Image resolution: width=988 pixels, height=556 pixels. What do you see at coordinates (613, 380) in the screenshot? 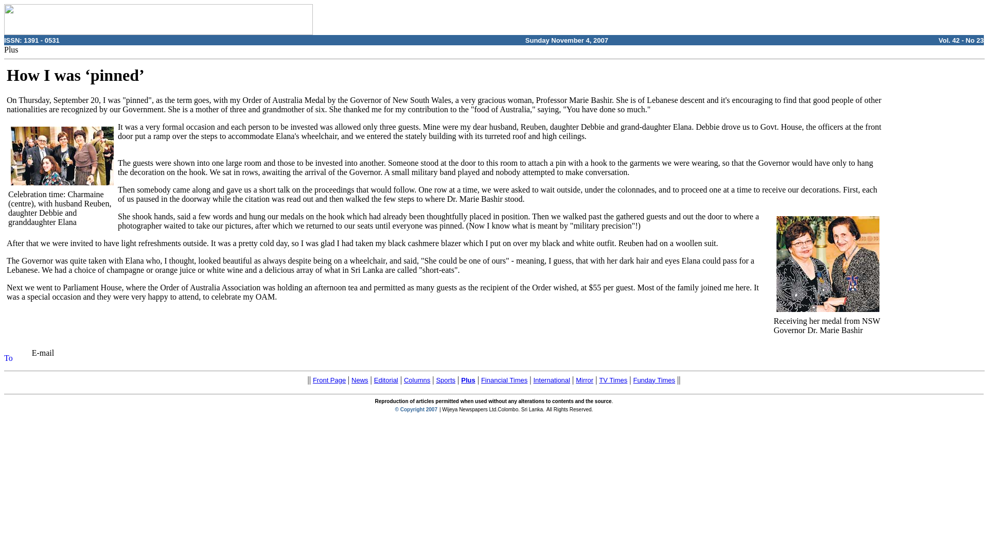
I see `TV Times` at bounding box center [613, 380].